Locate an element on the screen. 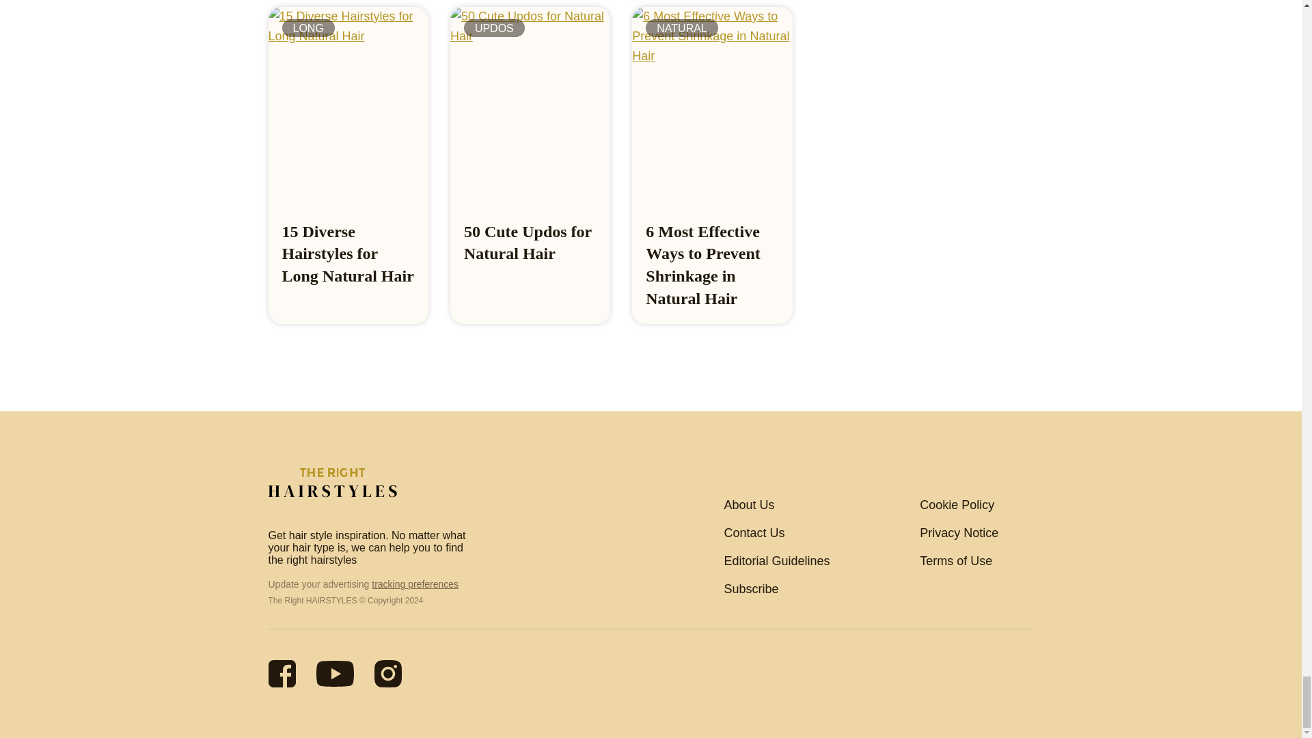  50 Cute Updos for Natural Hair is located at coordinates (528, 243).